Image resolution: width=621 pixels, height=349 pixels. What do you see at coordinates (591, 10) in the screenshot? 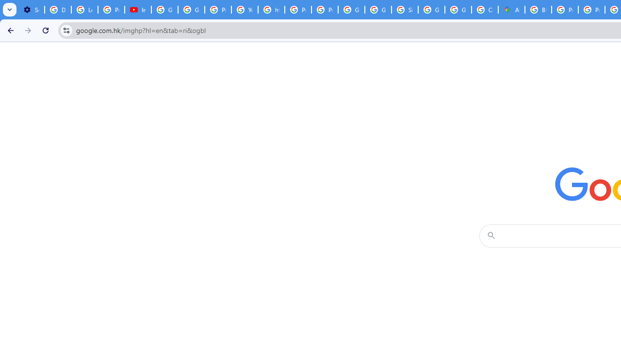
I see `Privacy Help Center - Policies Help` at bounding box center [591, 10].